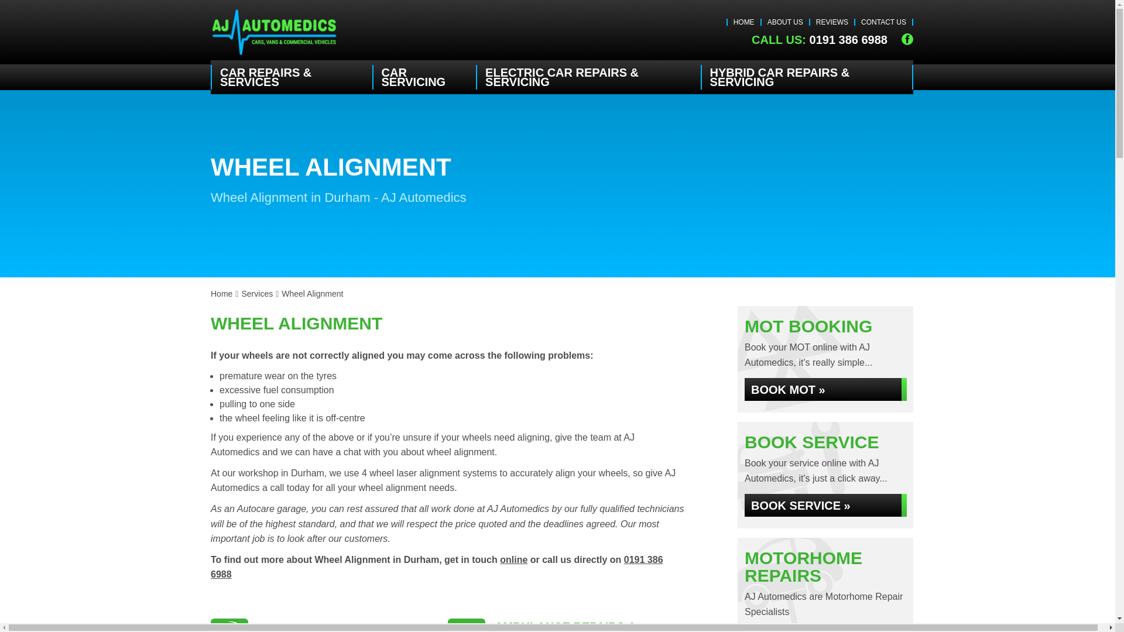 The width and height of the screenshot is (1124, 632). What do you see at coordinates (832, 22) in the screenshot?
I see `REVIEWS` at bounding box center [832, 22].